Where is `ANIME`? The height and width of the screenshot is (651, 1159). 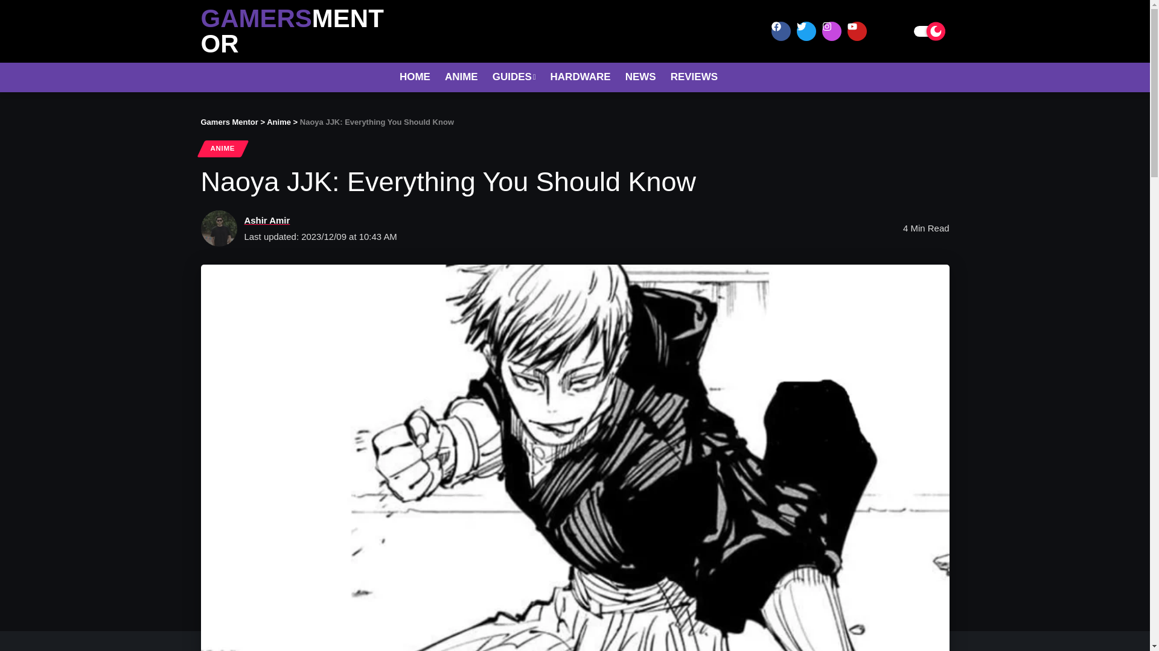
ANIME is located at coordinates (461, 77).